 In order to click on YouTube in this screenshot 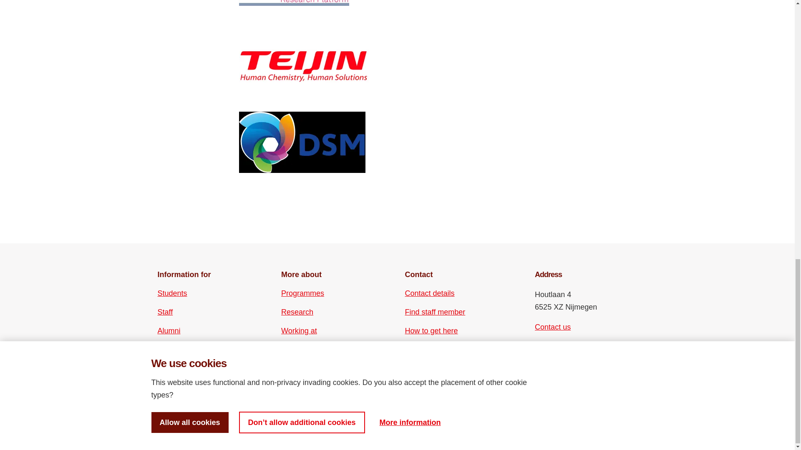, I will do `click(556, 367)`.